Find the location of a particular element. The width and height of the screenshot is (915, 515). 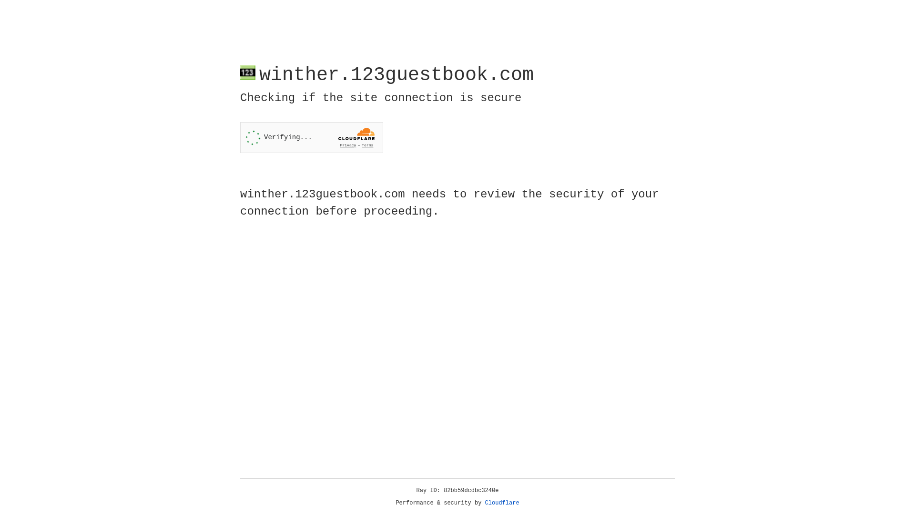

Widget containing a Cloudflare security challenge is located at coordinates (312, 137).